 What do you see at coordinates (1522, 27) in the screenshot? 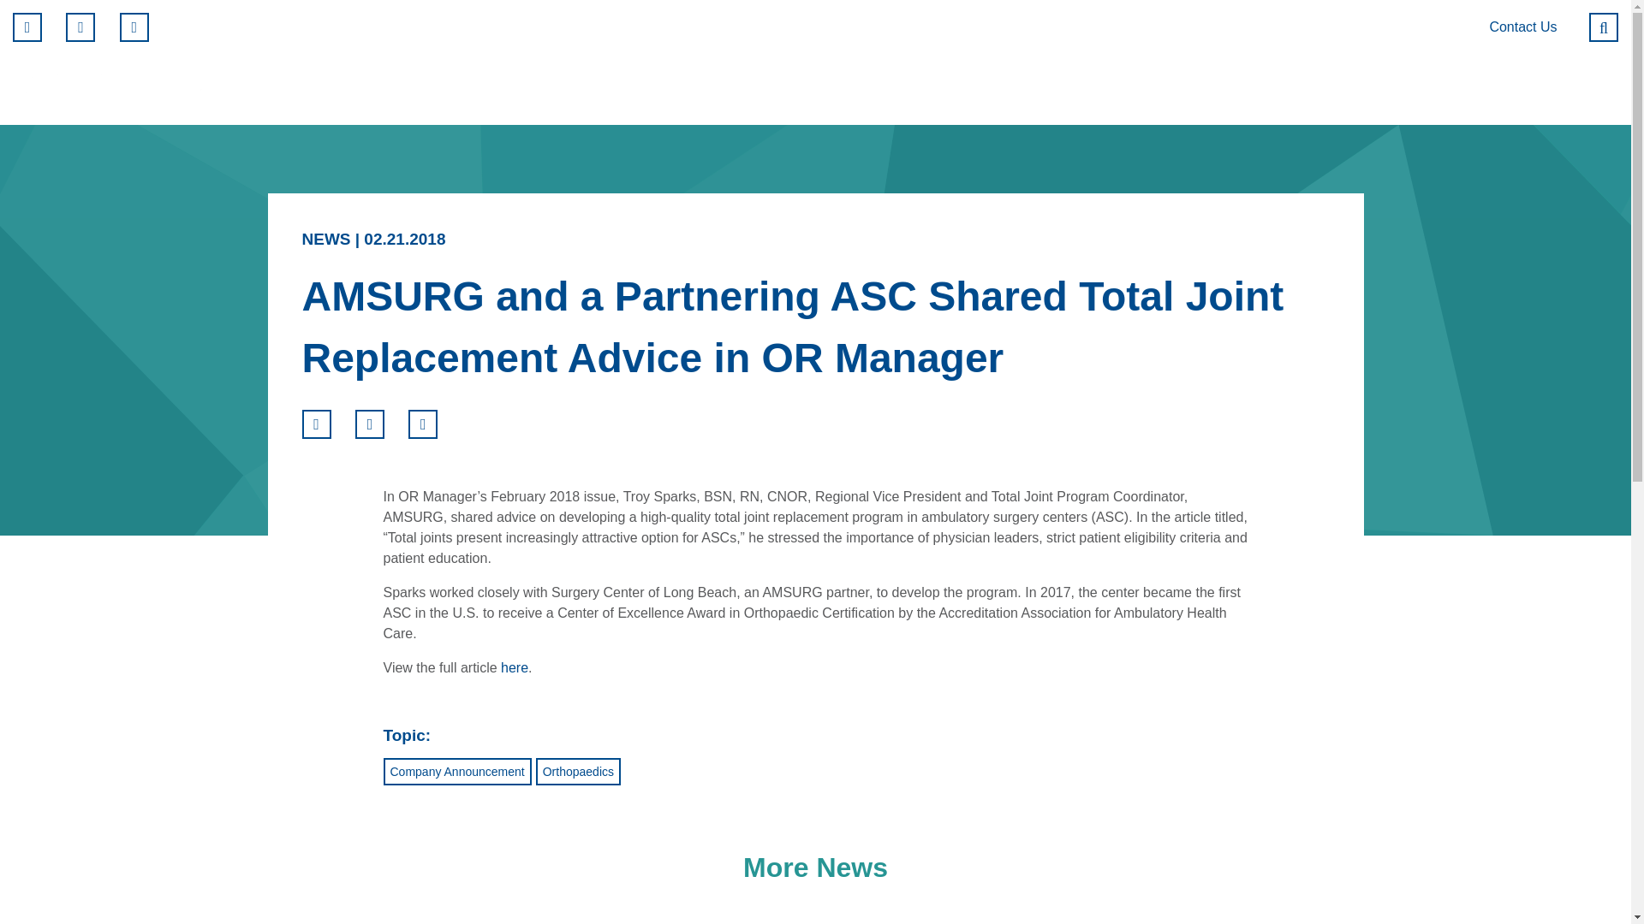
I see `Contact Us` at bounding box center [1522, 27].